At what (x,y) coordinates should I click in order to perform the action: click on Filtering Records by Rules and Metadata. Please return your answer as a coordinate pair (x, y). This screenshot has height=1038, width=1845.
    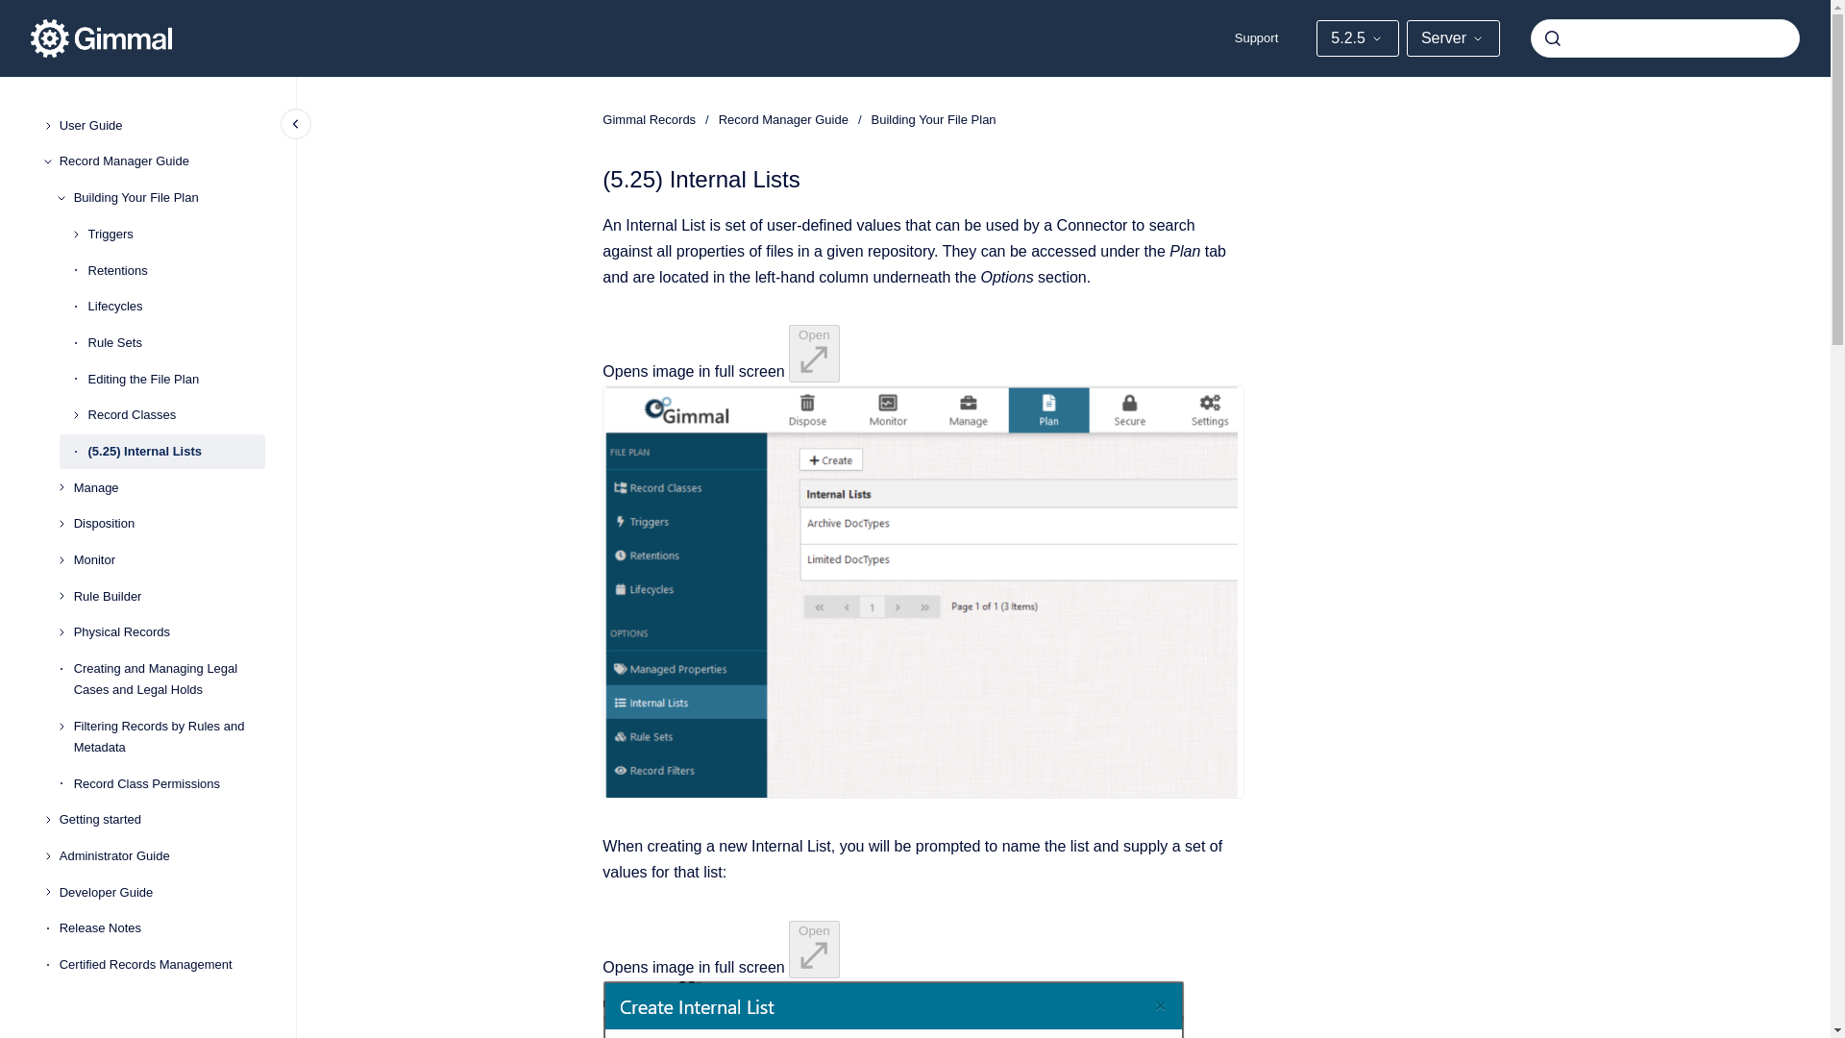
    Looking at the image, I should click on (169, 736).